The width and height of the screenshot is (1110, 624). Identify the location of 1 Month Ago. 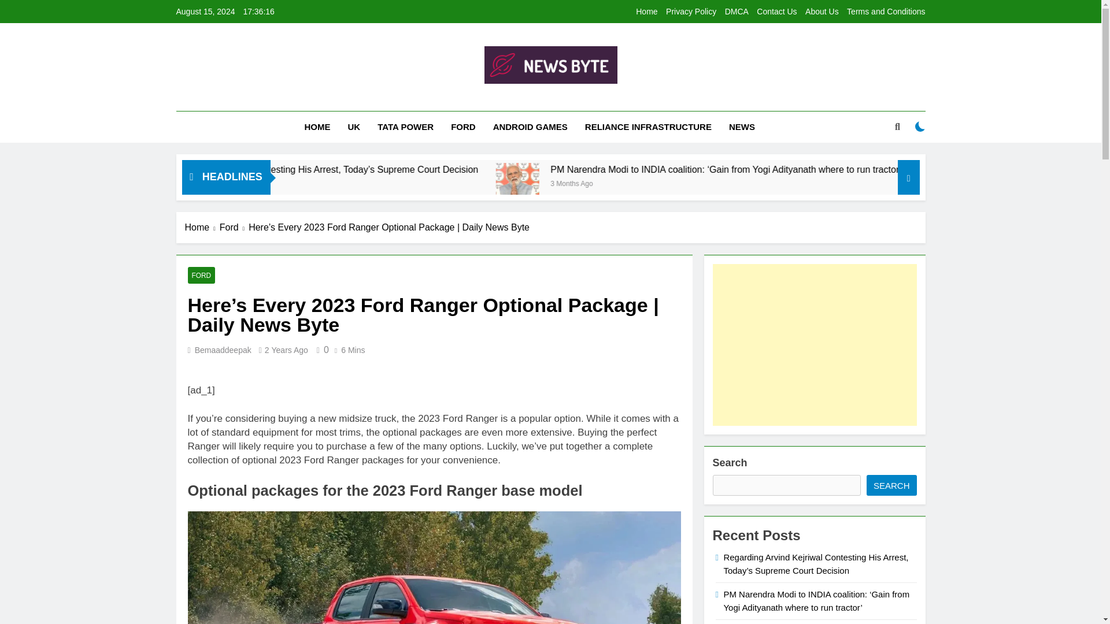
(330, 183).